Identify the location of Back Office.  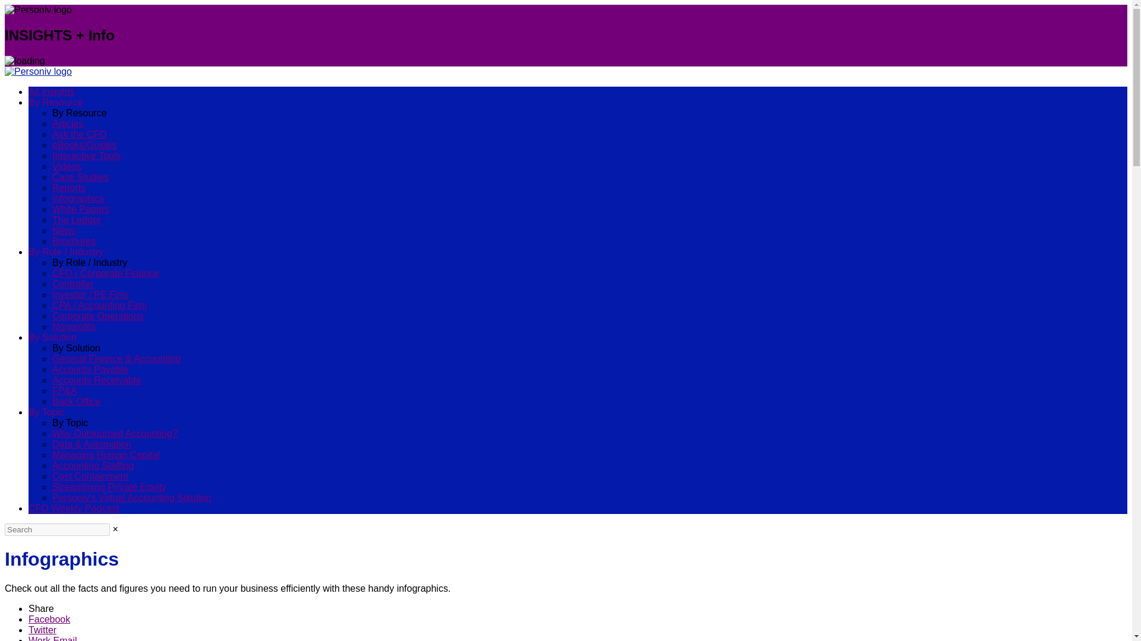
(77, 401).